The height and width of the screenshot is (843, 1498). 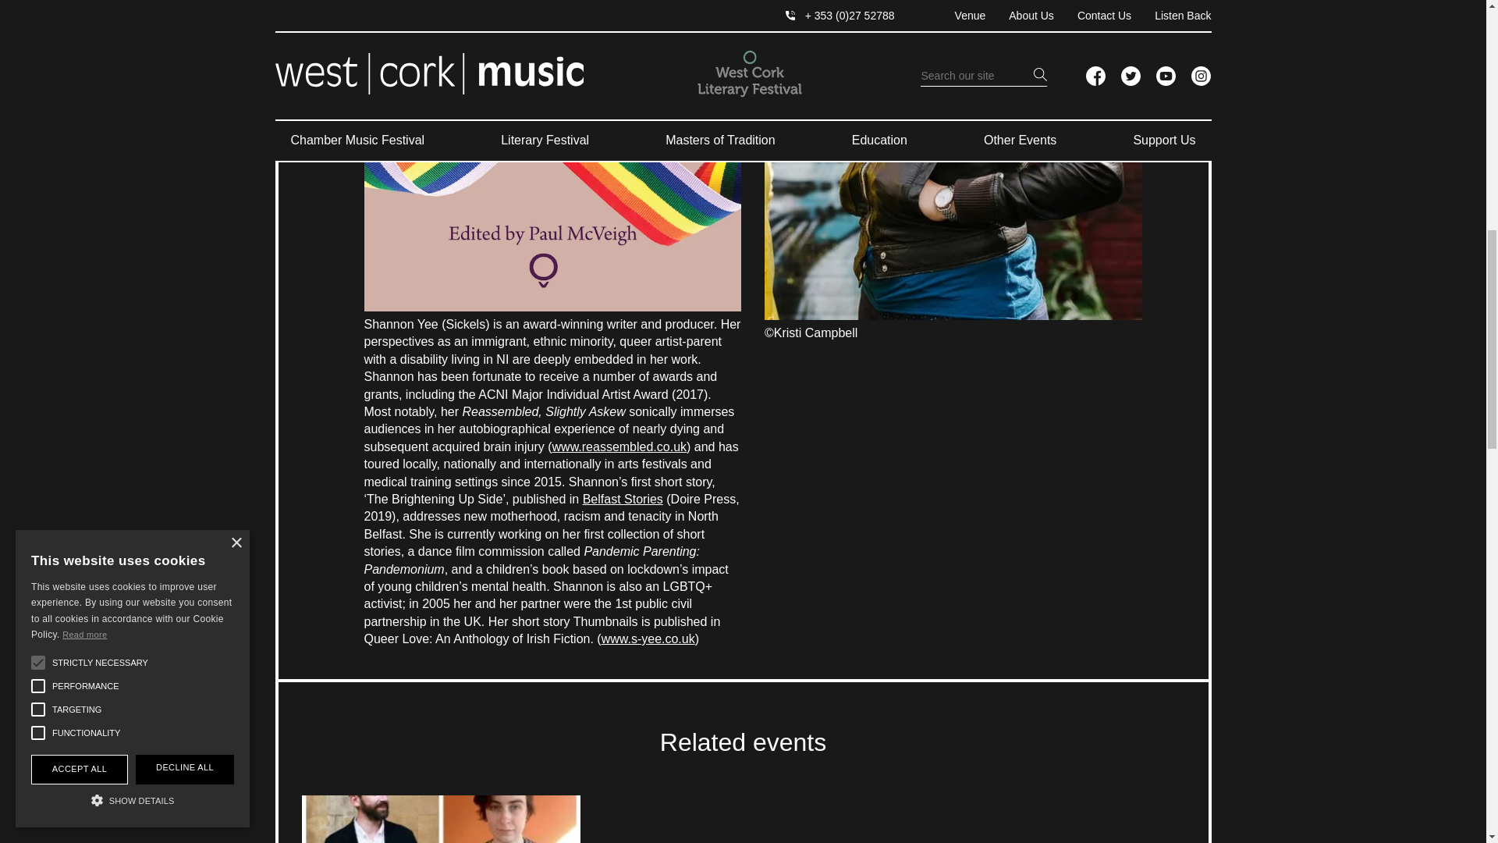 What do you see at coordinates (953, 160) in the screenshot?
I see `Shannon Yee` at bounding box center [953, 160].